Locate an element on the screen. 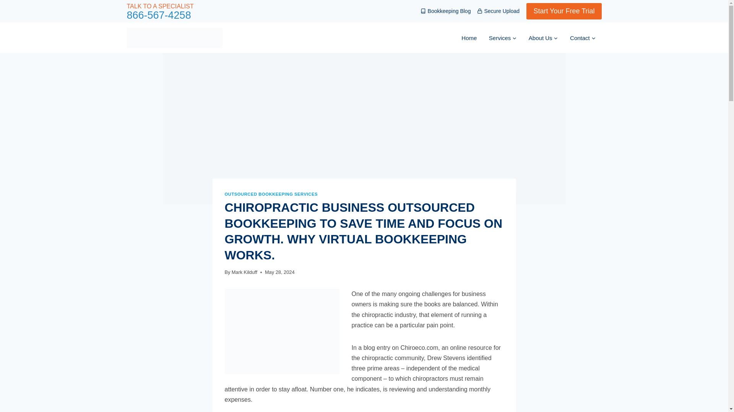 The width and height of the screenshot is (734, 412). Home is located at coordinates (469, 38).